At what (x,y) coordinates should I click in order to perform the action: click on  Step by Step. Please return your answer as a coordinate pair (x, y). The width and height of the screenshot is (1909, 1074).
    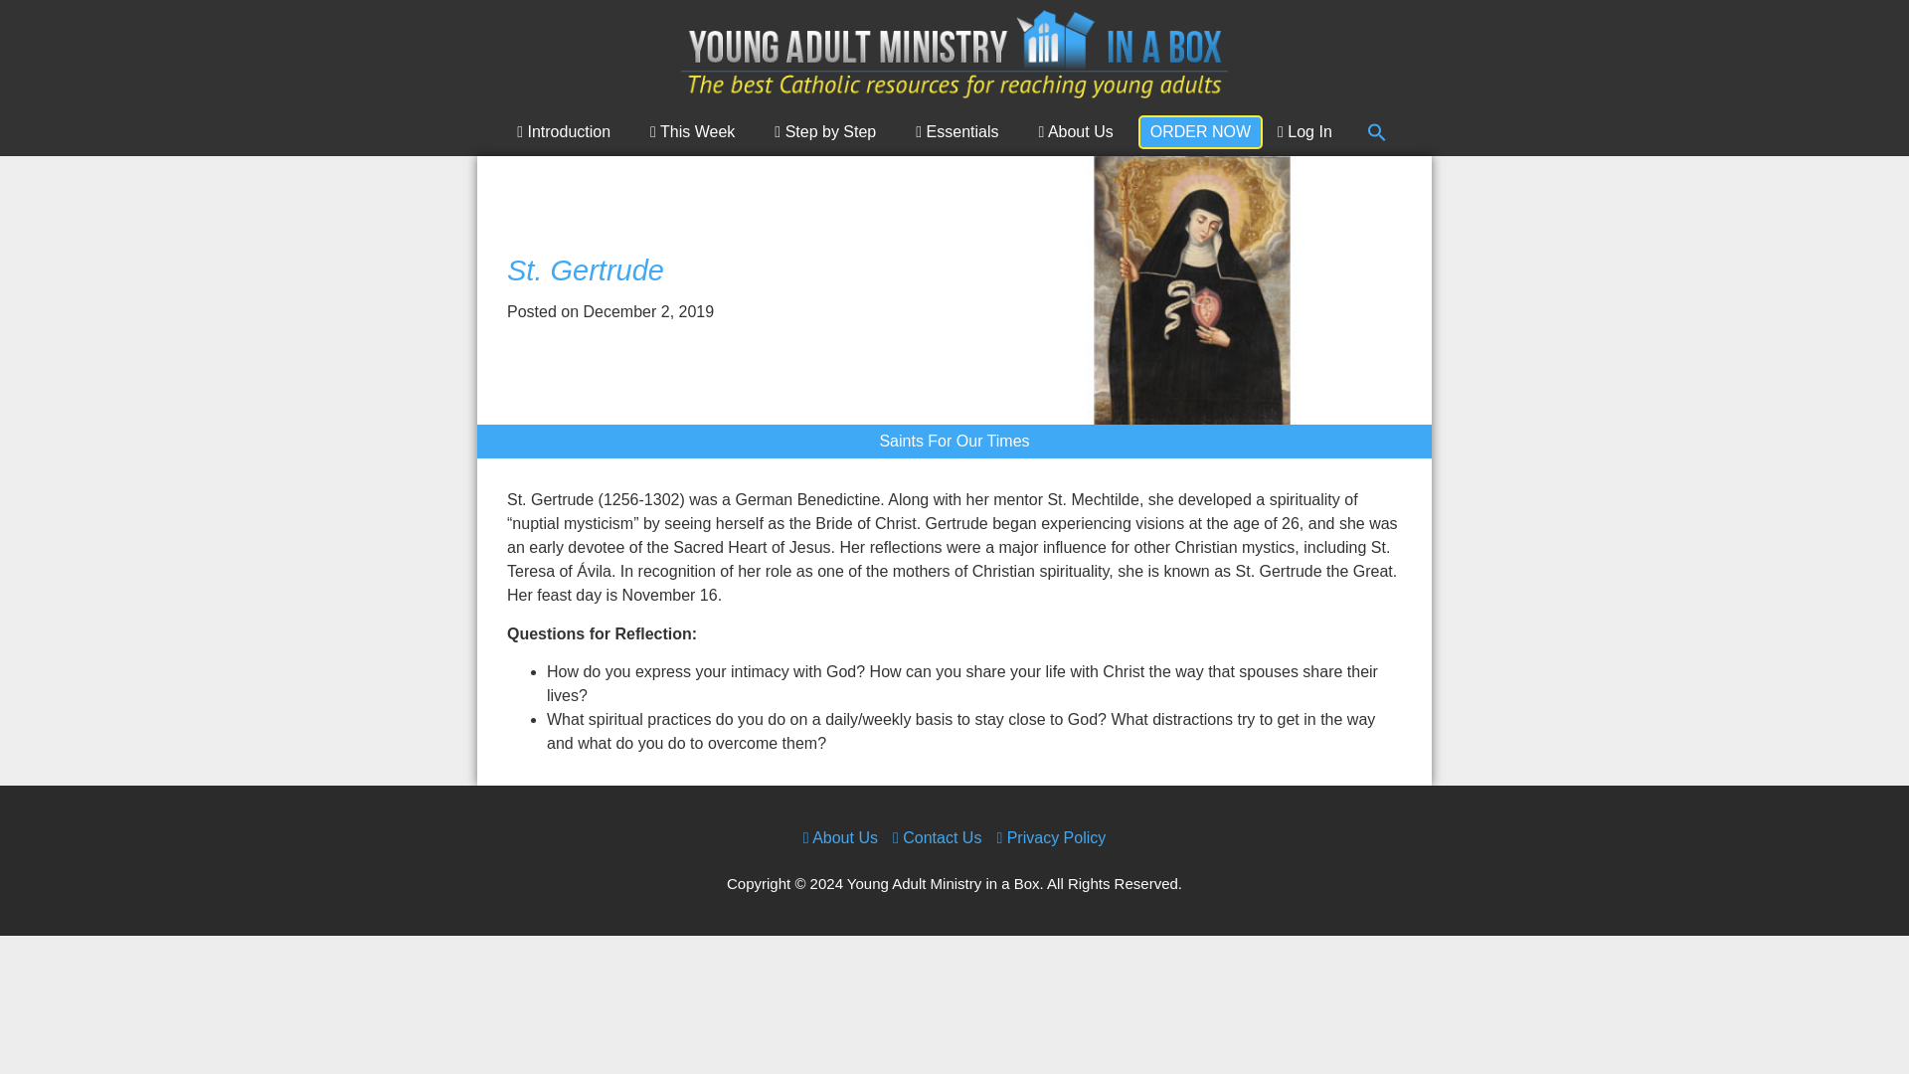
    Looking at the image, I should click on (830, 131).